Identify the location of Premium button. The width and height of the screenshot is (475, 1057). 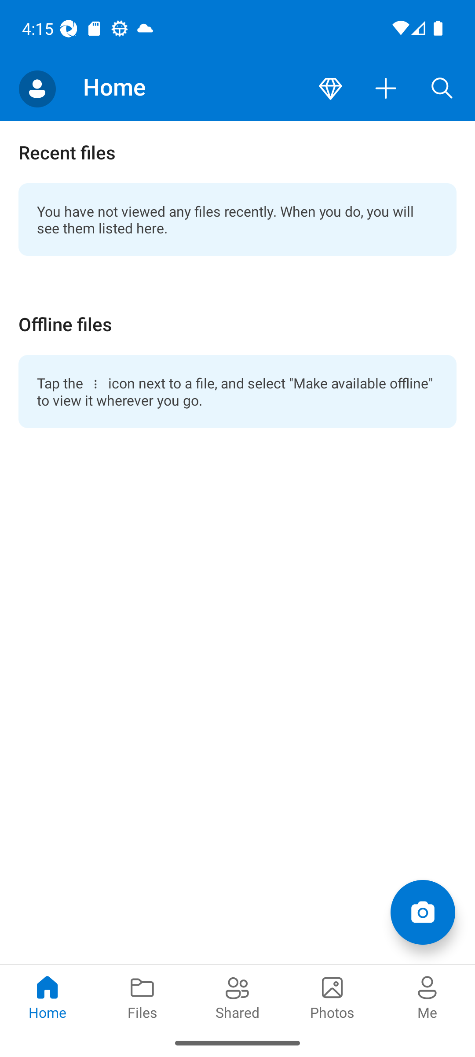
(330, 89).